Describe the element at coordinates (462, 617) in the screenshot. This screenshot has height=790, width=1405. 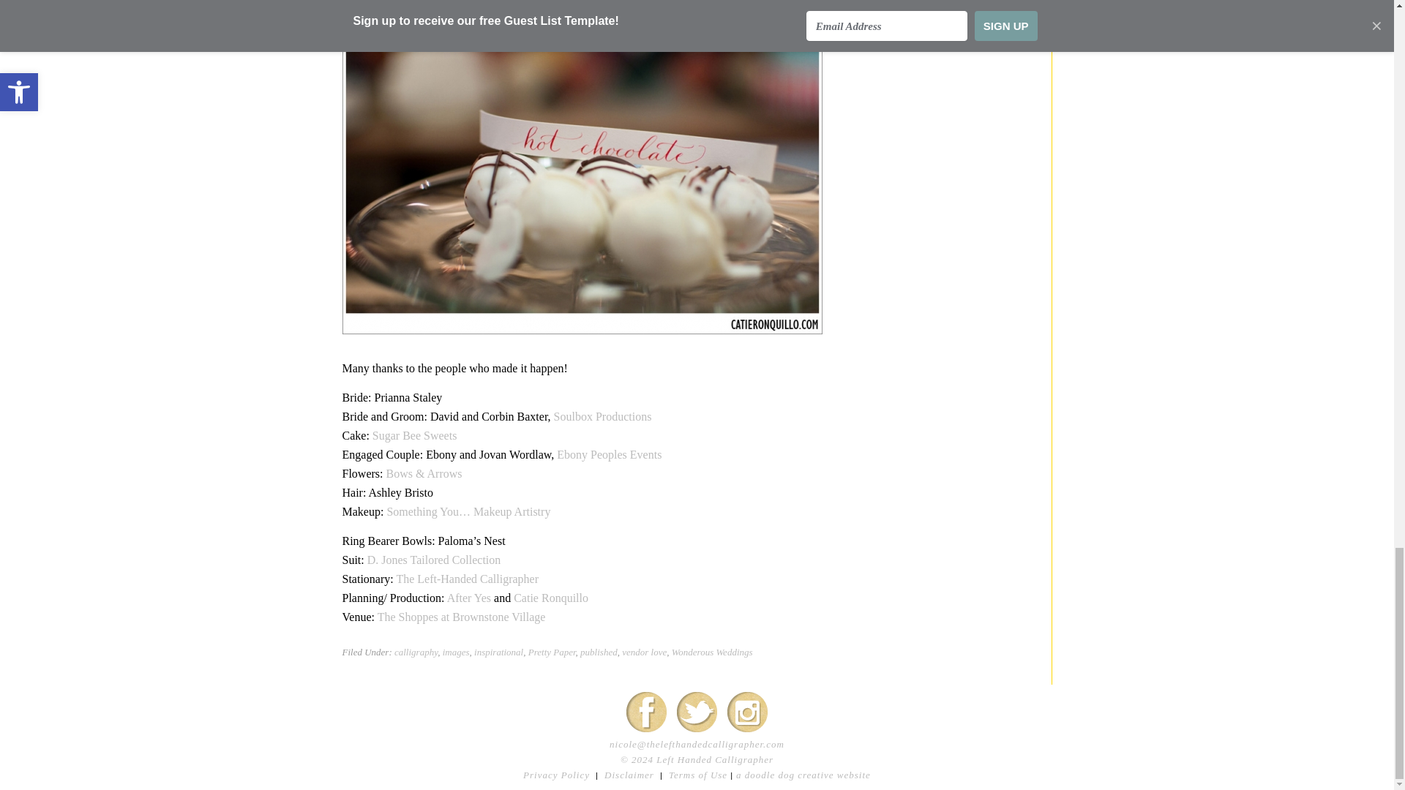
I see `shoppes at brownstone` at that location.